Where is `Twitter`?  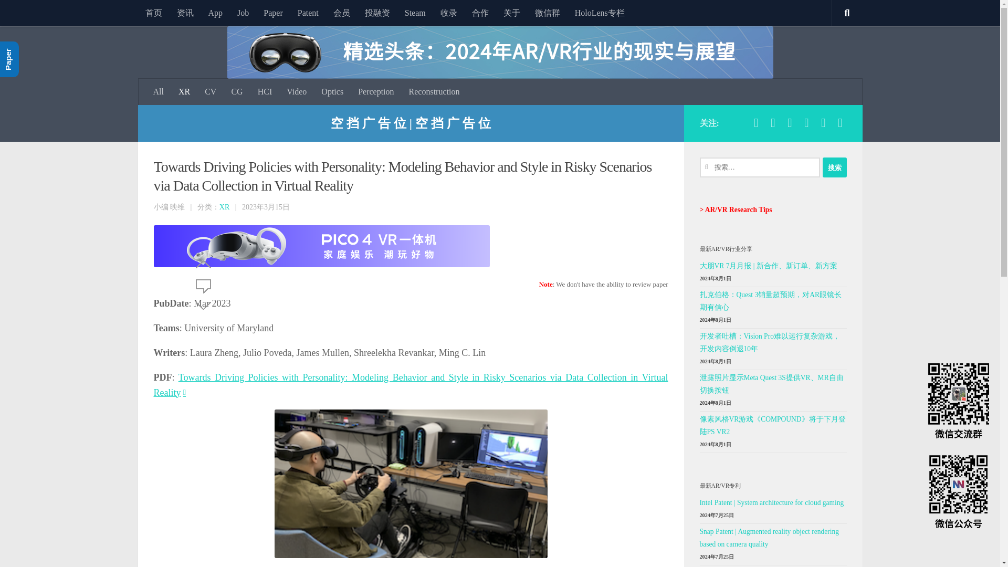
Twitter is located at coordinates (773, 123).